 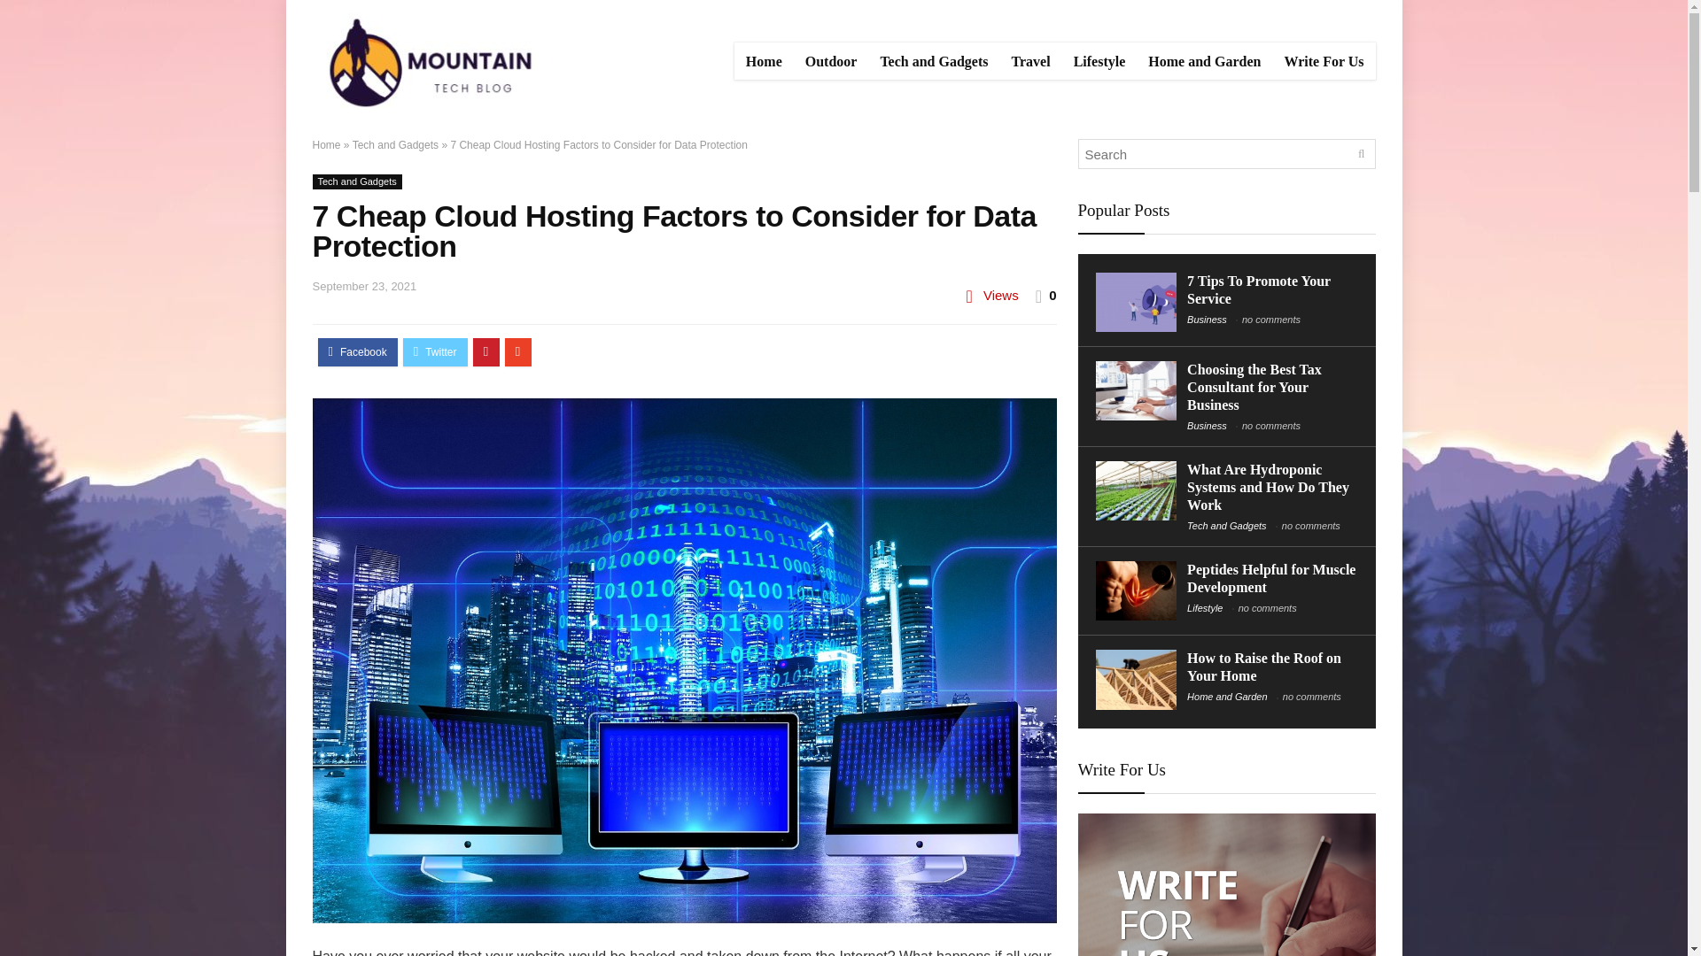 I want to click on Tech and Gadgets, so click(x=395, y=144).